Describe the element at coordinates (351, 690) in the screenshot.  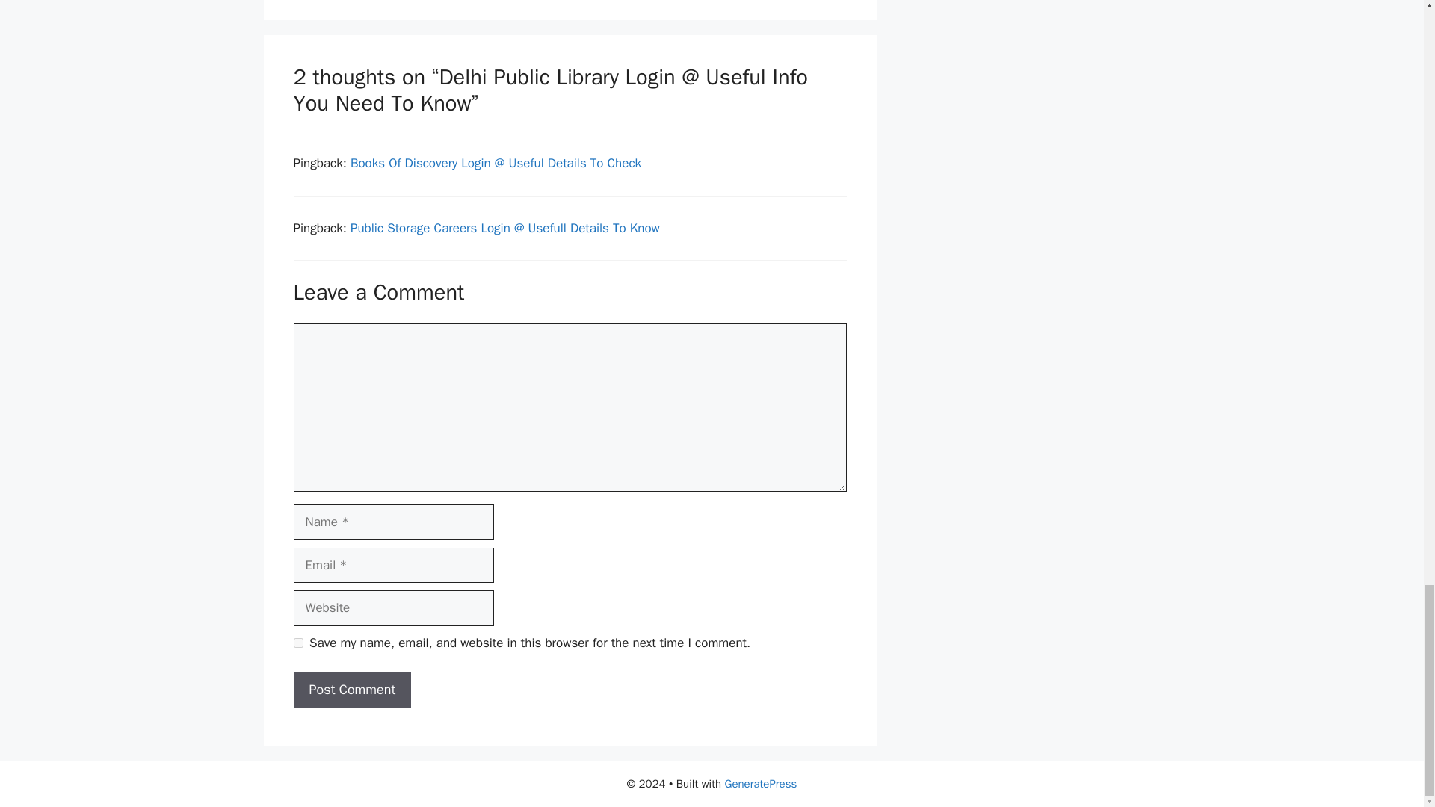
I see `Post Comment` at that location.